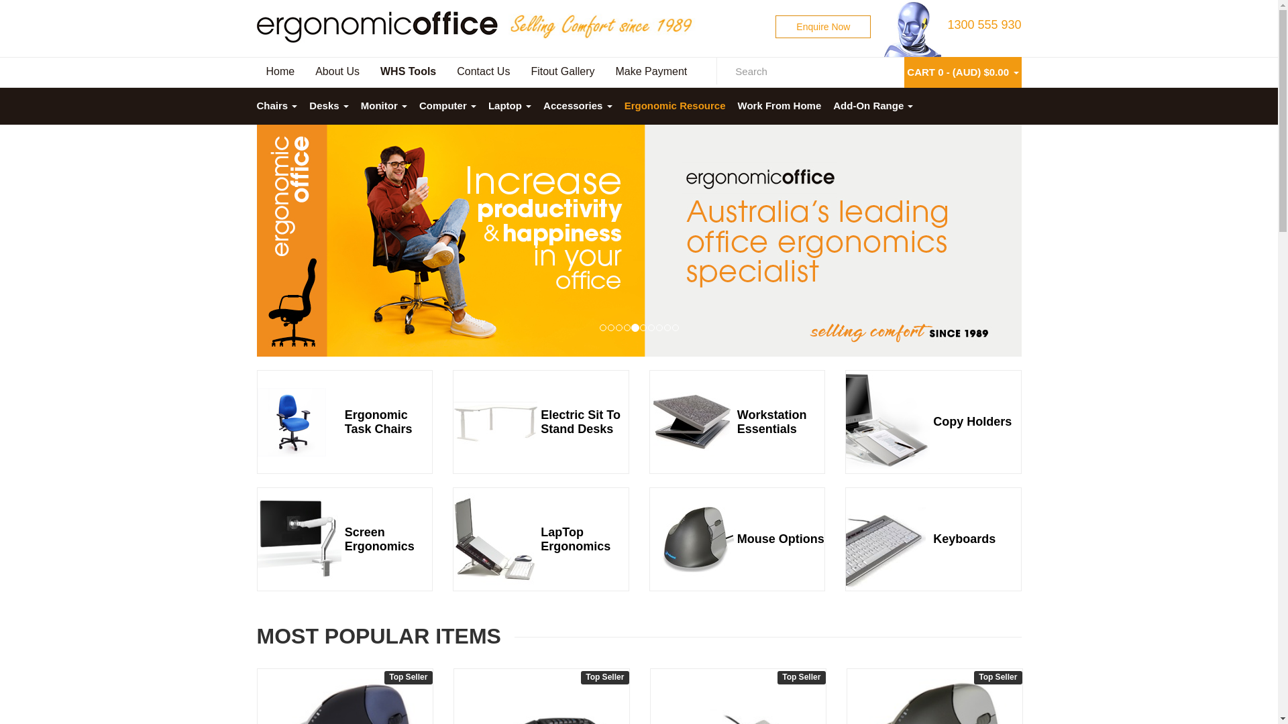 This screenshot has height=724, width=1288. Describe the element at coordinates (388, 422) in the screenshot. I see `Ergonomic Task Chairs` at that location.